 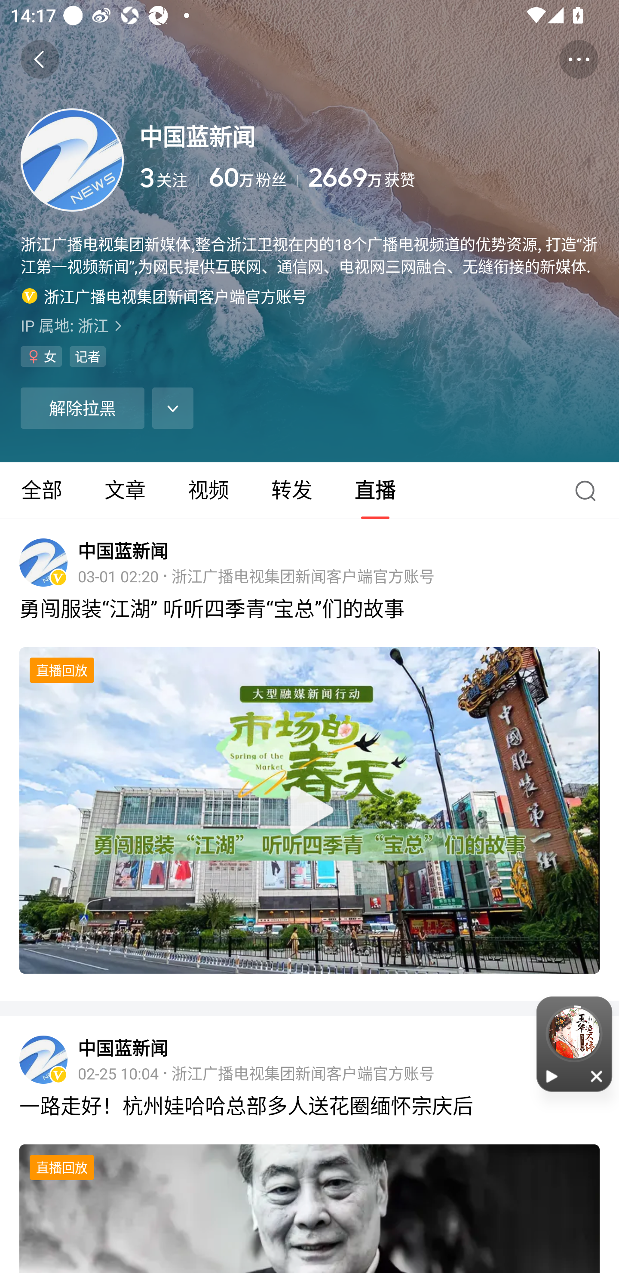 I want to click on 头像, so click(x=72, y=160).